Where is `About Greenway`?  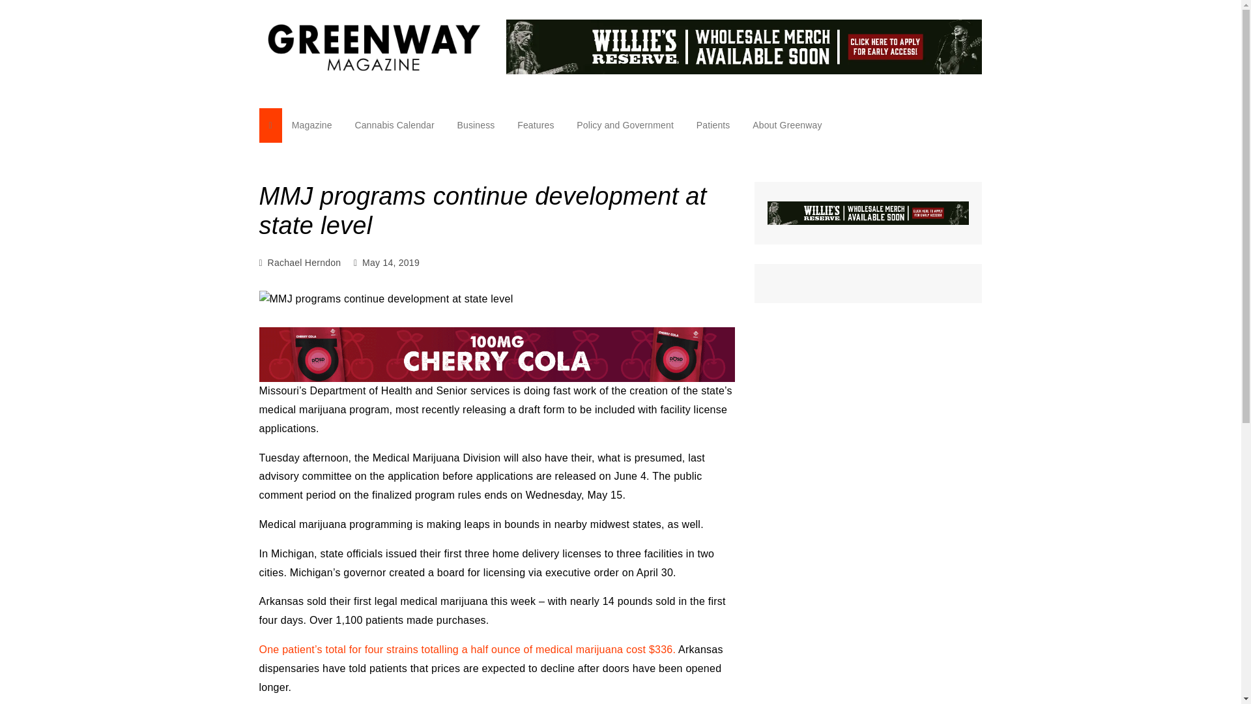
About Greenway is located at coordinates (787, 125).